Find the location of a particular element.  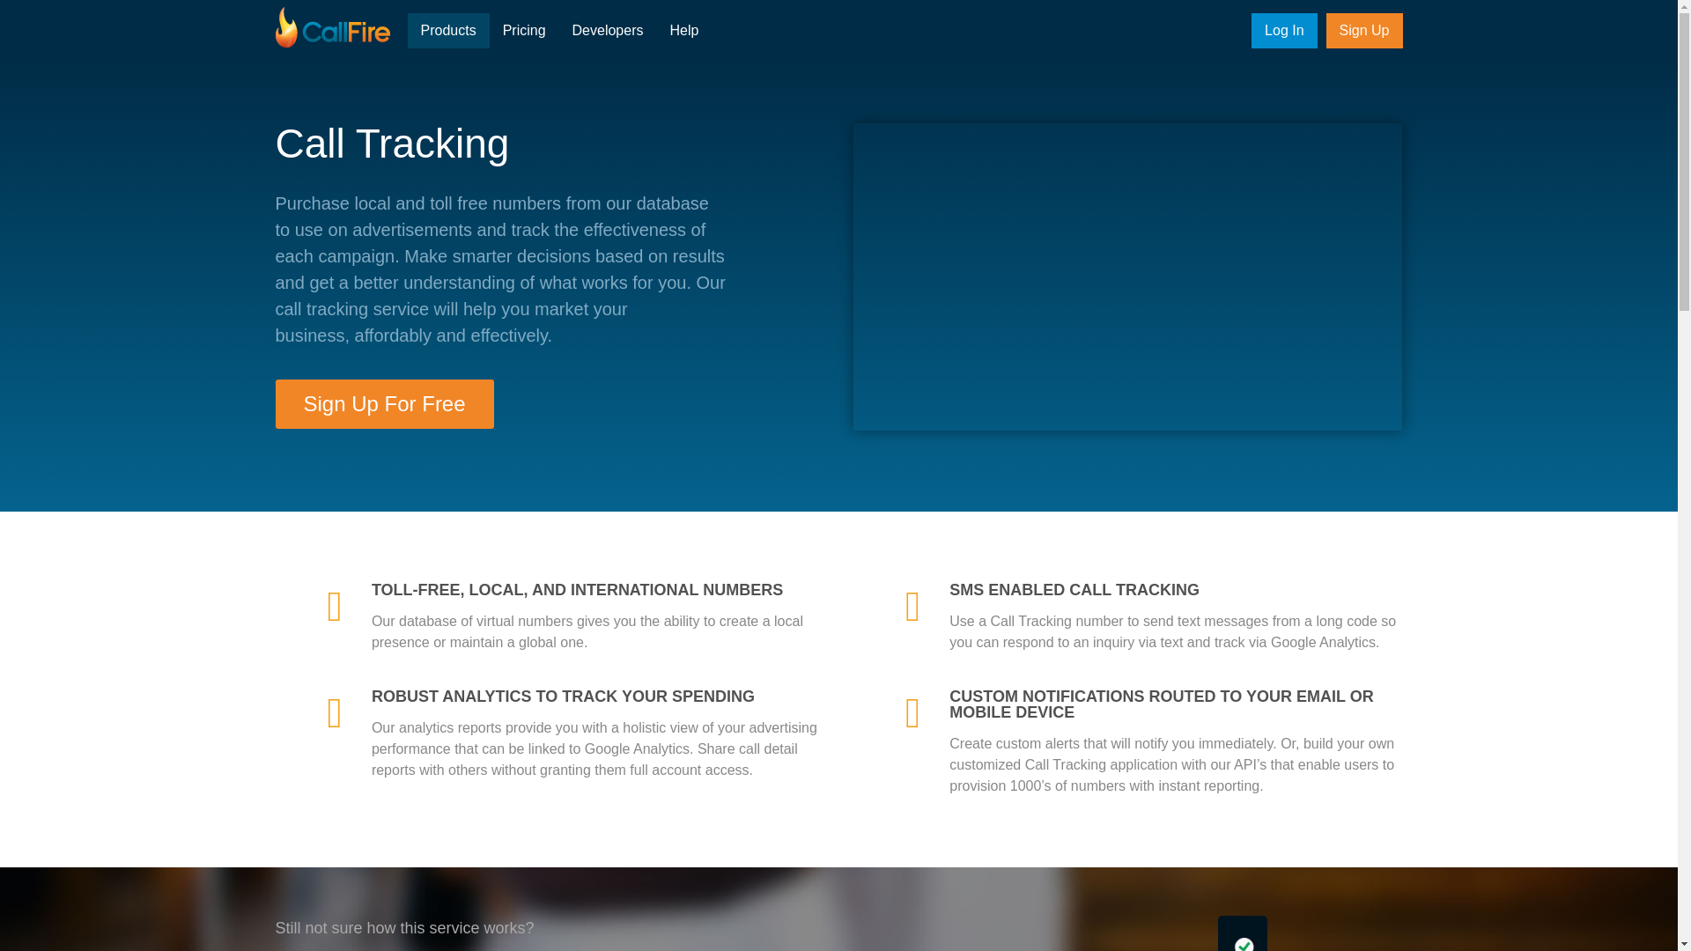

Help is located at coordinates (683, 31).